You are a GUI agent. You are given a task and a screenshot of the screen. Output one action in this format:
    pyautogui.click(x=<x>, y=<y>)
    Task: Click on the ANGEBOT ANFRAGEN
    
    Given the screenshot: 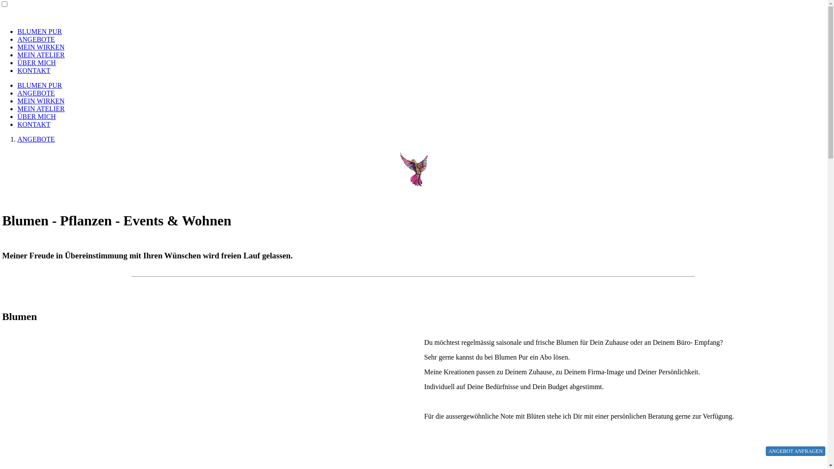 What is the action you would take?
    pyautogui.click(x=796, y=451)
    